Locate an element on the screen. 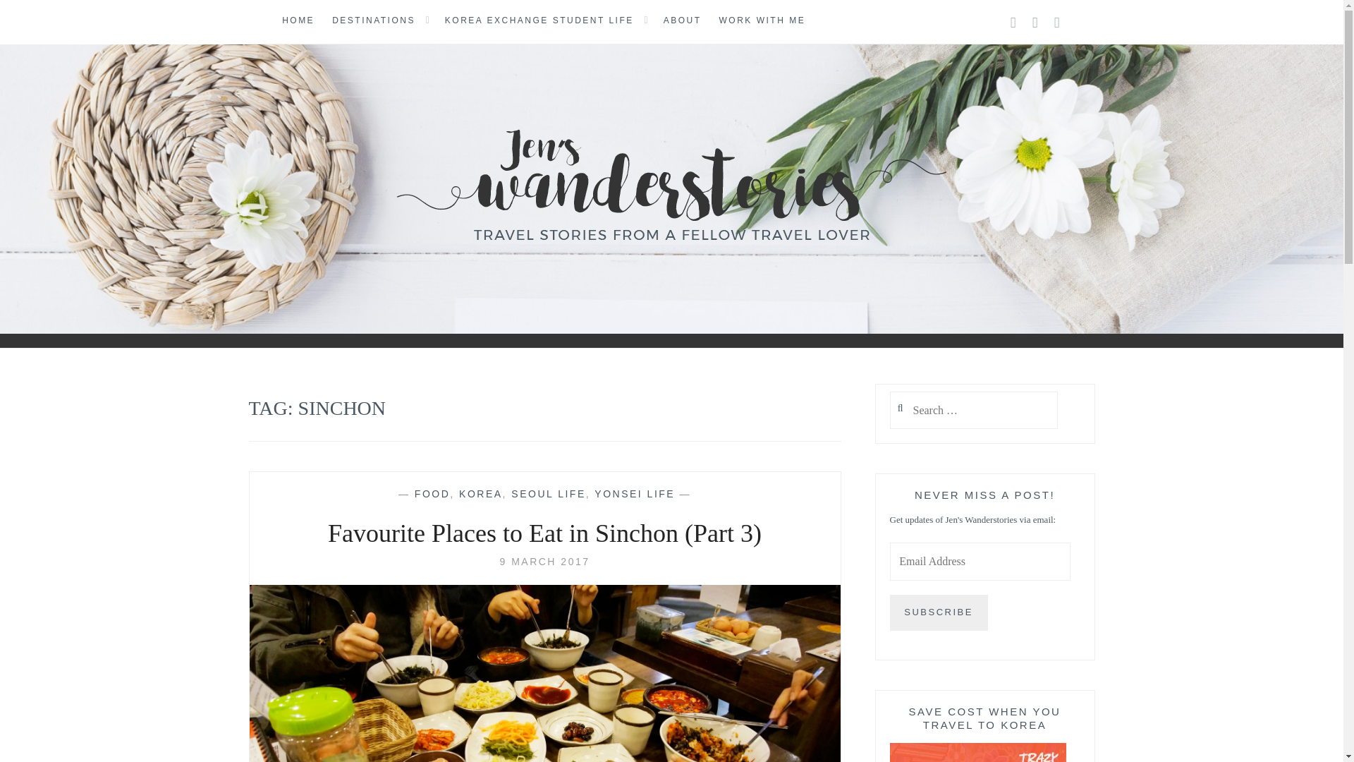 The image size is (1354, 762). YONSEI LIFE is located at coordinates (634, 494).